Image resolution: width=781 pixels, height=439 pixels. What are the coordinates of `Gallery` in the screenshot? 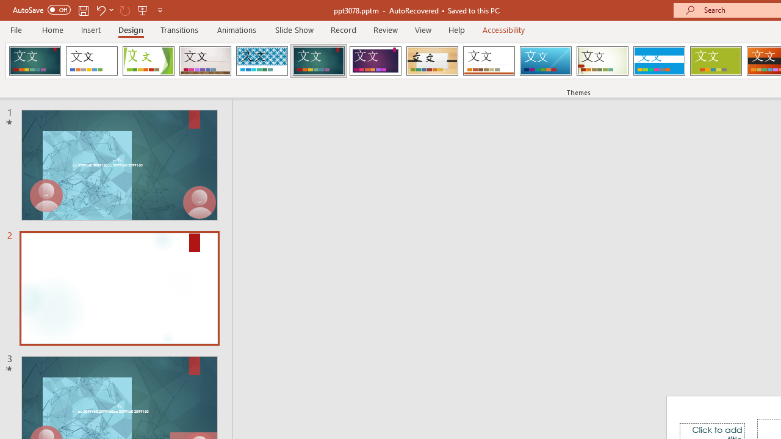 It's located at (205, 61).